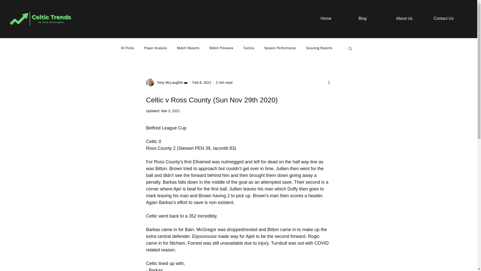 The image size is (481, 271). Describe the element at coordinates (167, 82) in the screenshot. I see `Tony McLaughlin` at that location.